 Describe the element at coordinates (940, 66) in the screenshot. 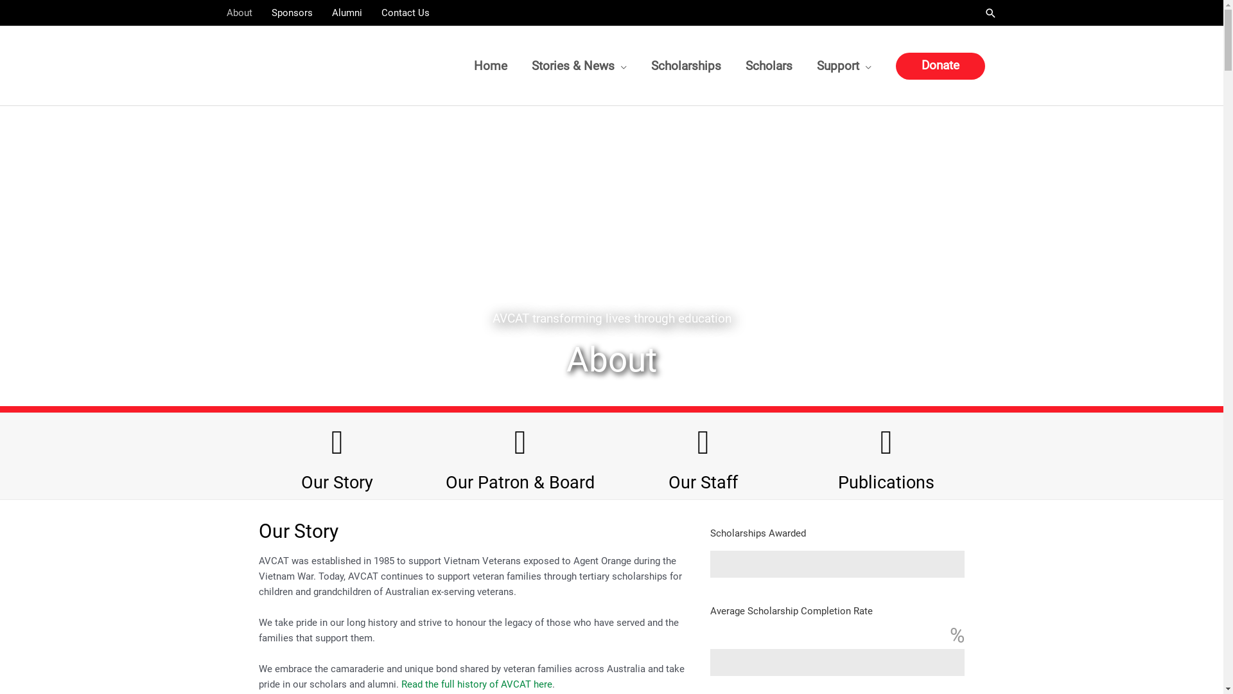

I see `Donate` at that location.